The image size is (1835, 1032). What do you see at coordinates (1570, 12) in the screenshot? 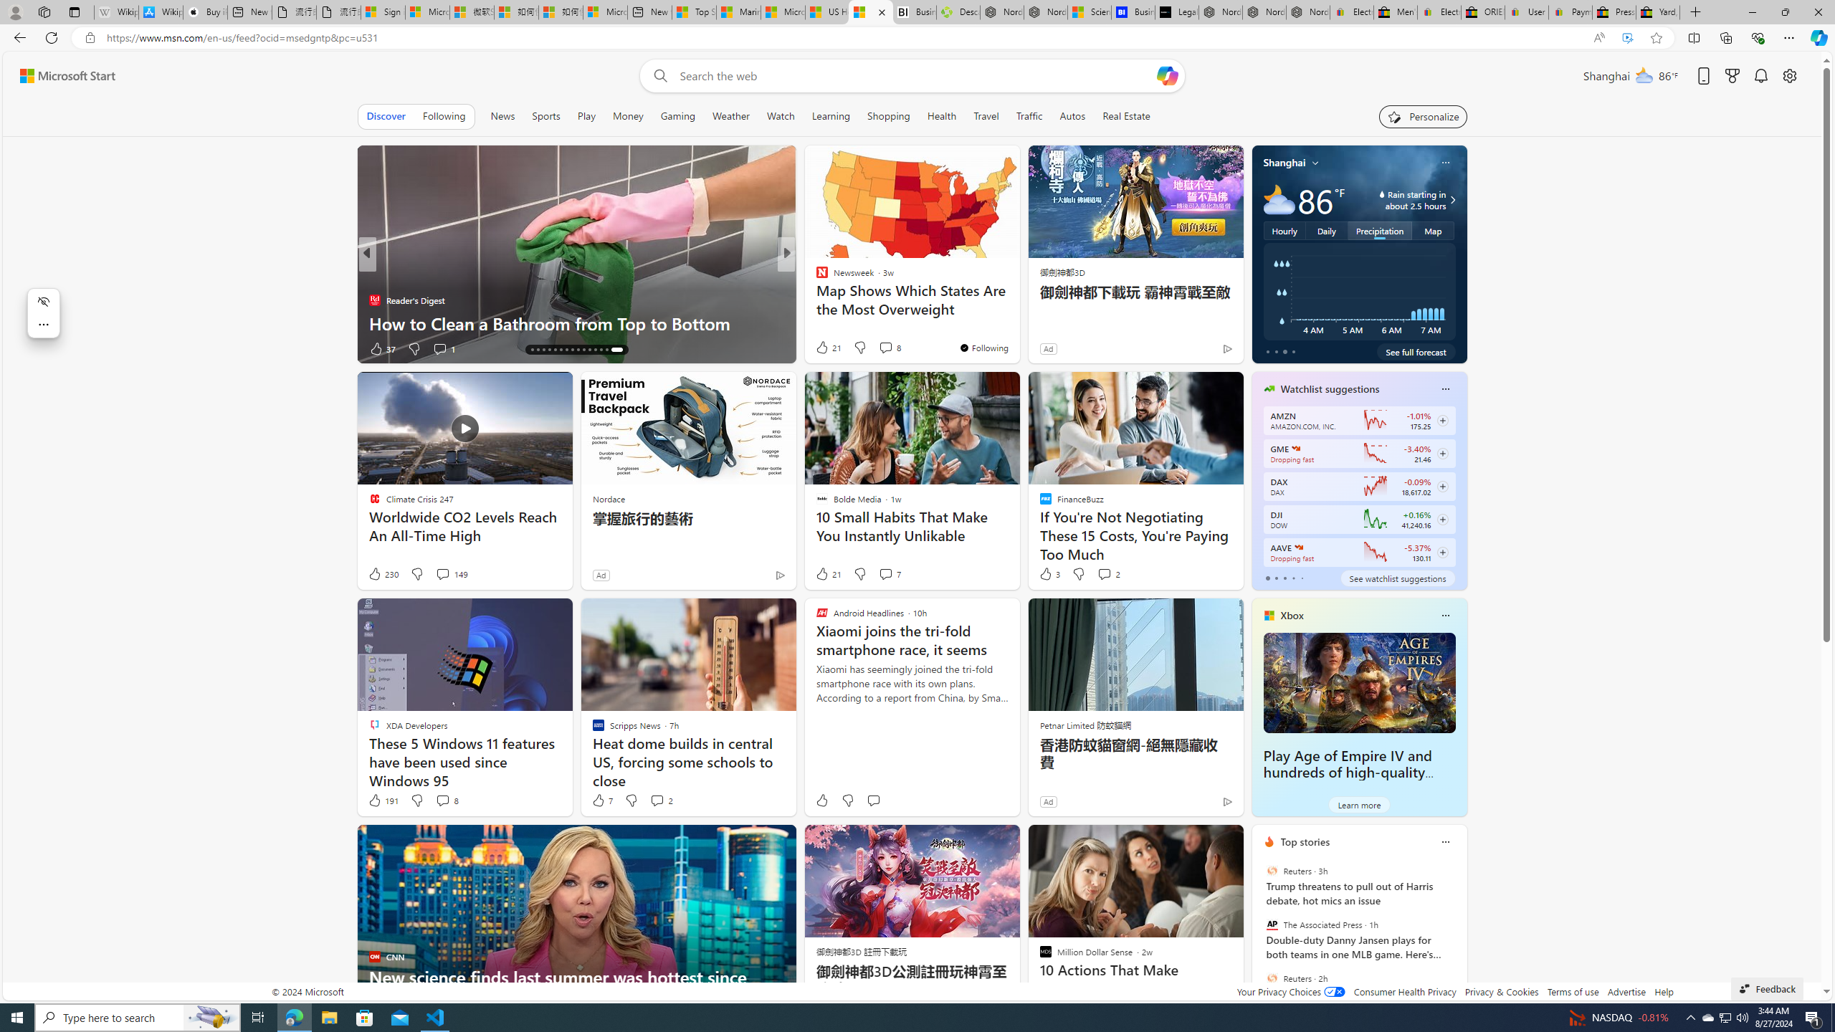
I see `Payments Terms of Use | eBay.com` at bounding box center [1570, 12].